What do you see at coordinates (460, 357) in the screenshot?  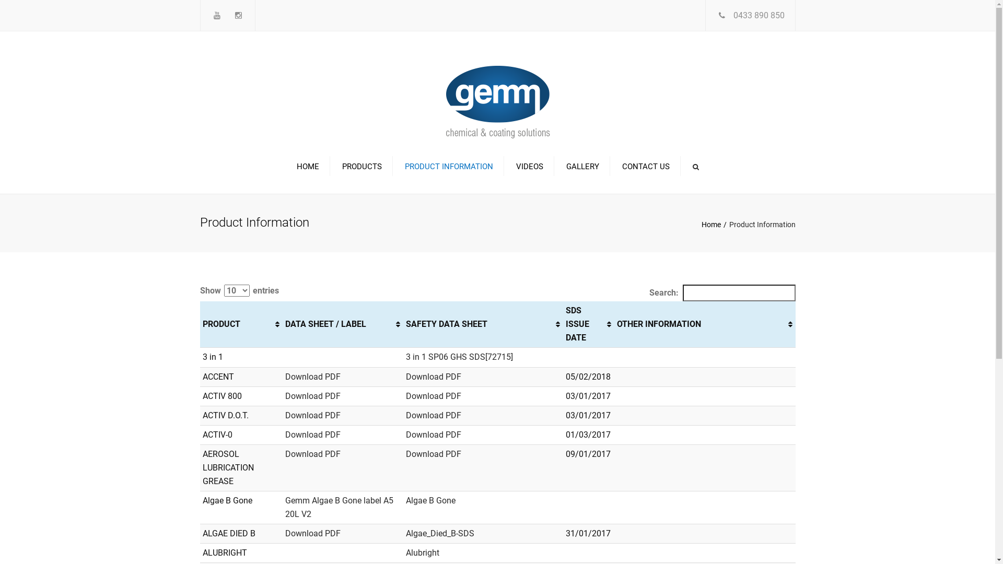 I see `3 in 1 SP06 GHS SDS[72715]` at bounding box center [460, 357].